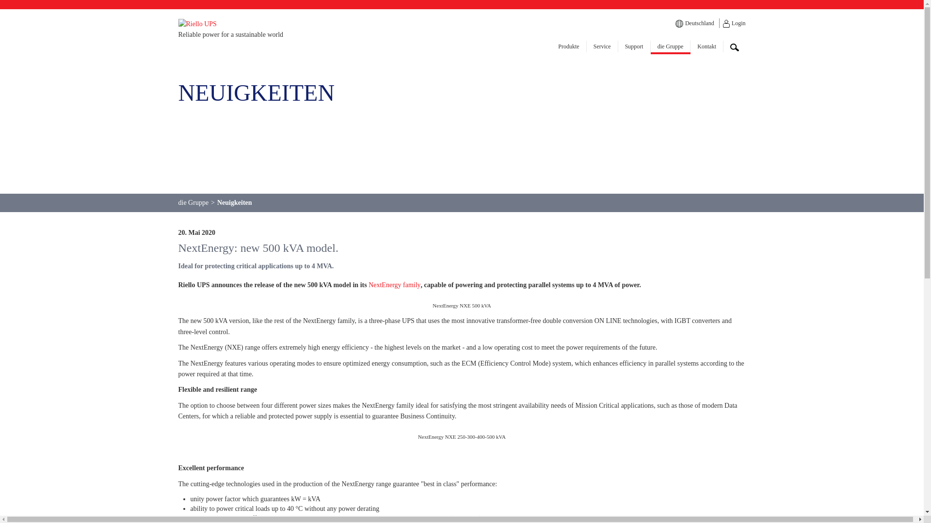 Image resolution: width=931 pixels, height=523 pixels. What do you see at coordinates (568, 46) in the screenshot?
I see `Produkte` at bounding box center [568, 46].